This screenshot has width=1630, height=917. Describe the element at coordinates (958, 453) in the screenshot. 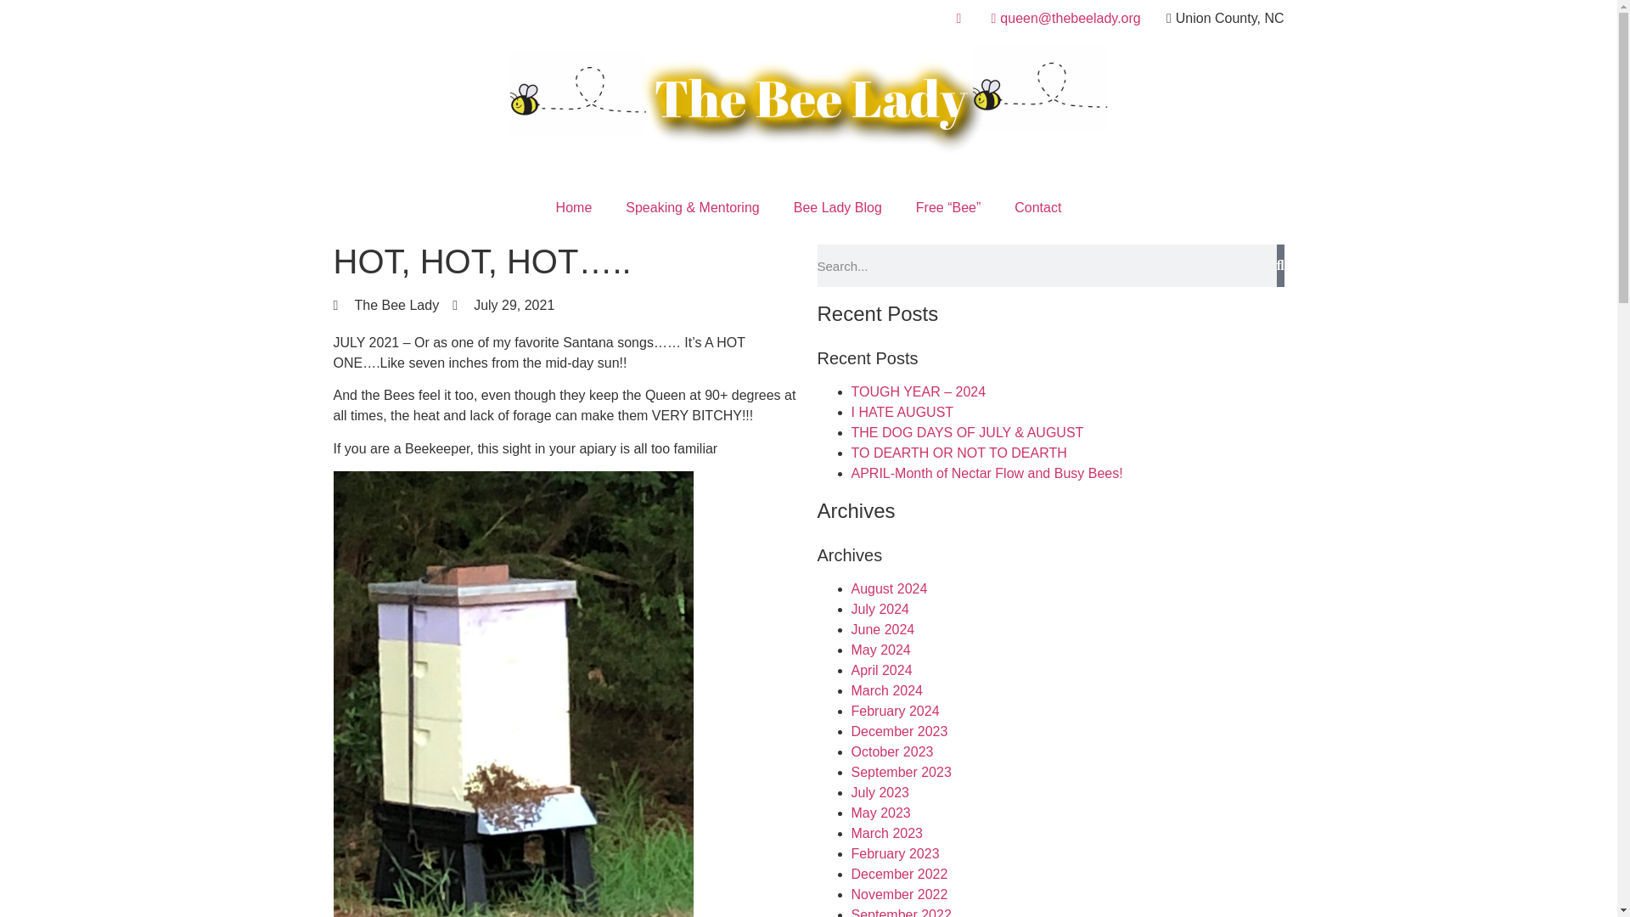

I see `TO DEARTH OR NOT TO DEARTH` at that location.